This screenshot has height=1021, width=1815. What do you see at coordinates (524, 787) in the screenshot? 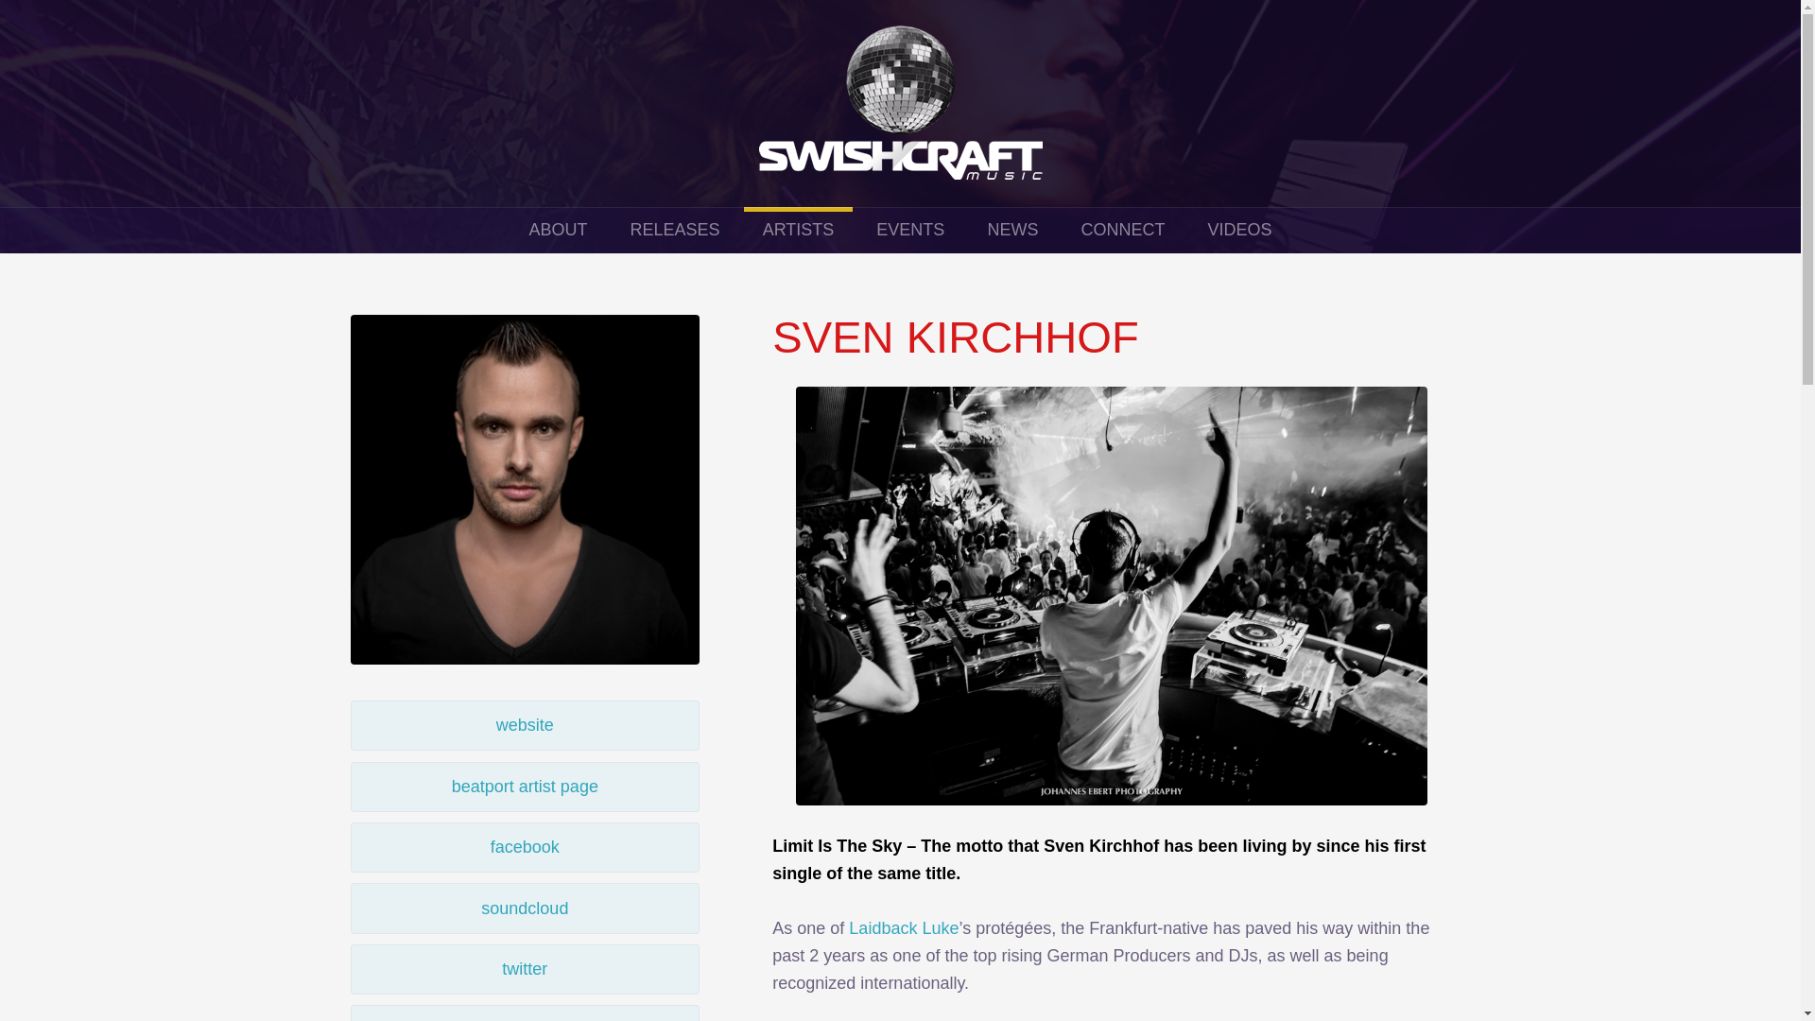
I see `beatport artist page` at bounding box center [524, 787].